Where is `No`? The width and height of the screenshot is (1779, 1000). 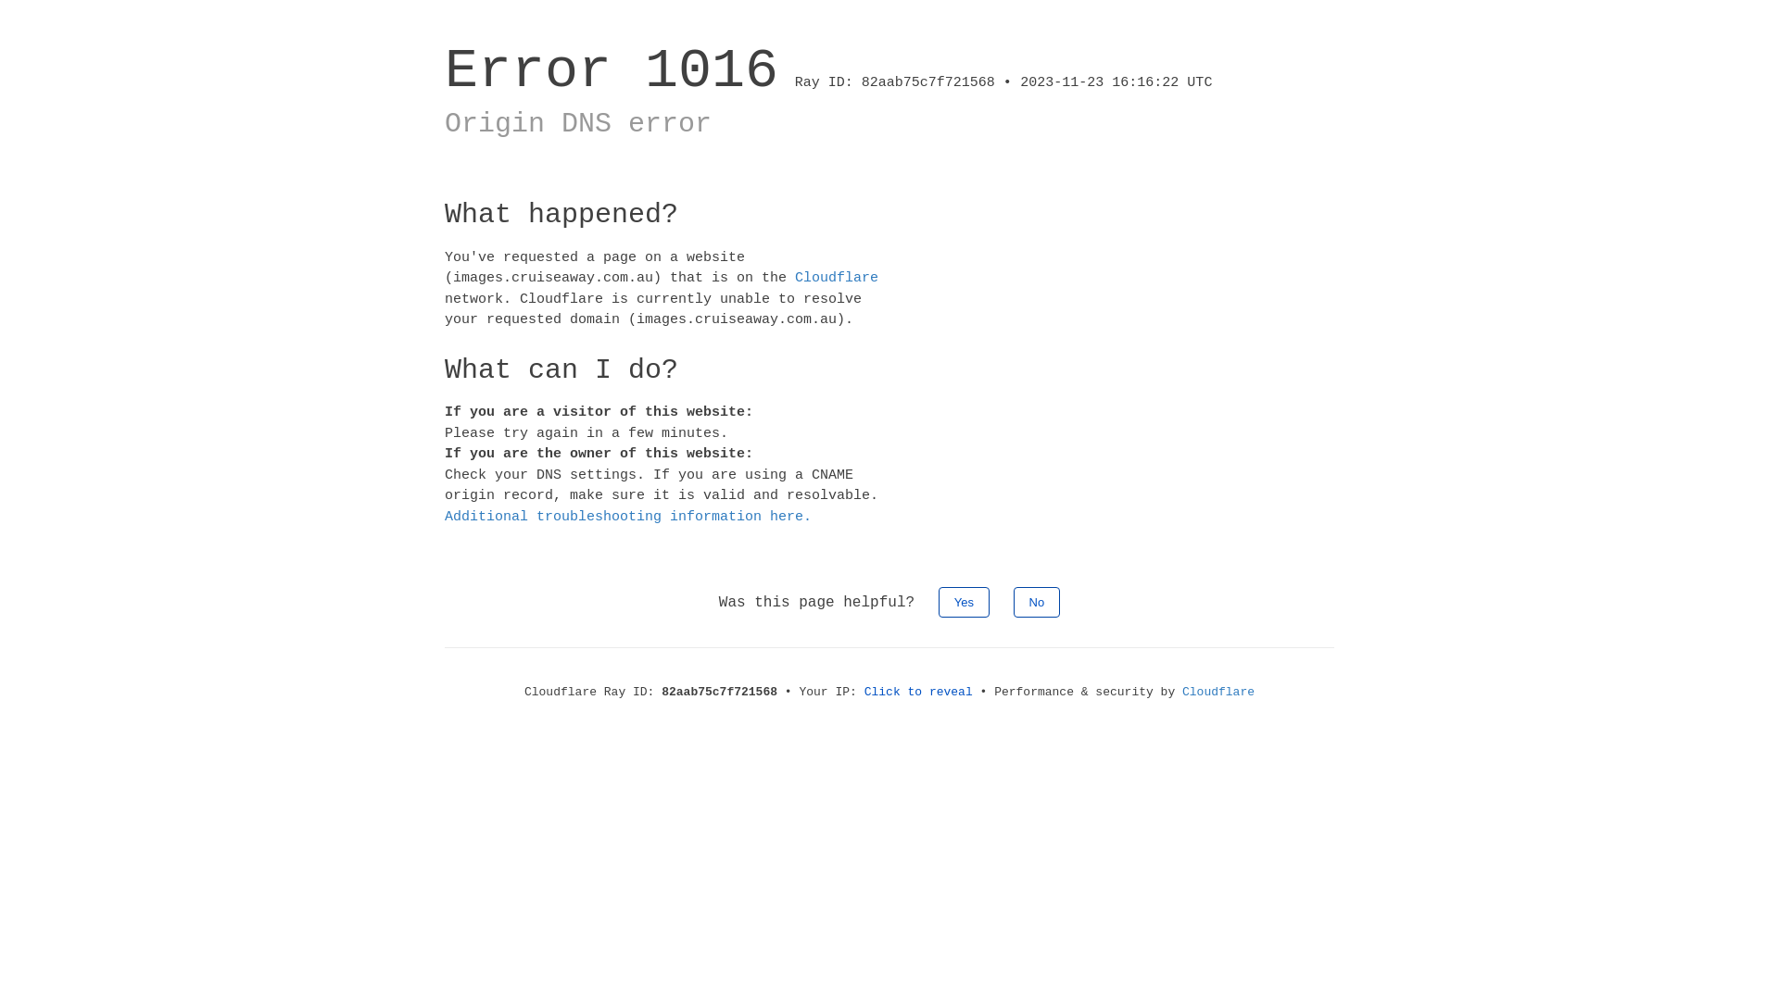
No is located at coordinates (1038, 602).